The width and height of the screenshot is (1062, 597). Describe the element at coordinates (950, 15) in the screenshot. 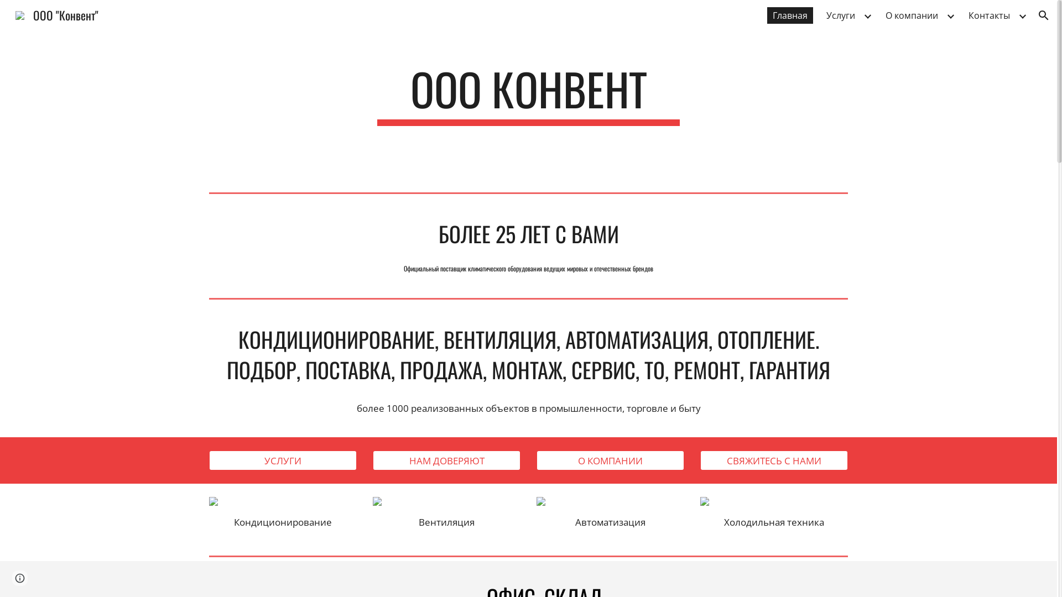

I see `Expand/Collapse` at that location.